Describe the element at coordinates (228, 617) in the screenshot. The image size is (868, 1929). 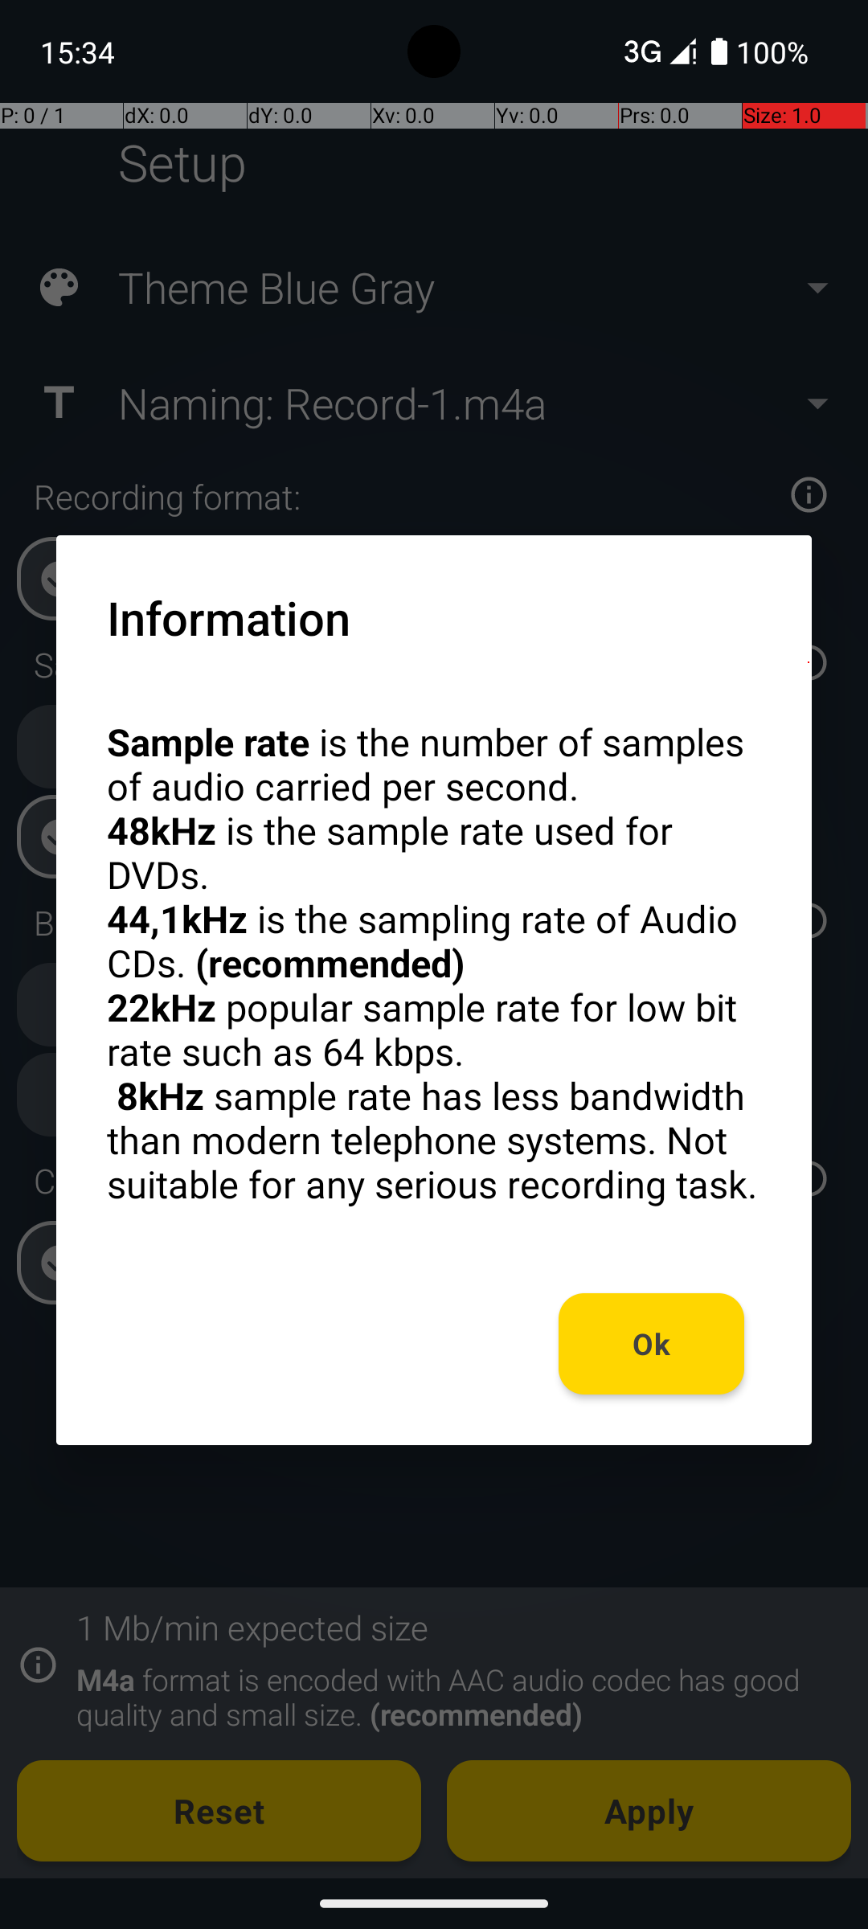
I see `Information` at that location.